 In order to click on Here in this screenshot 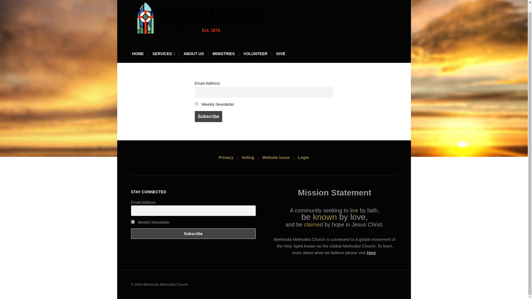, I will do `click(371, 252)`.